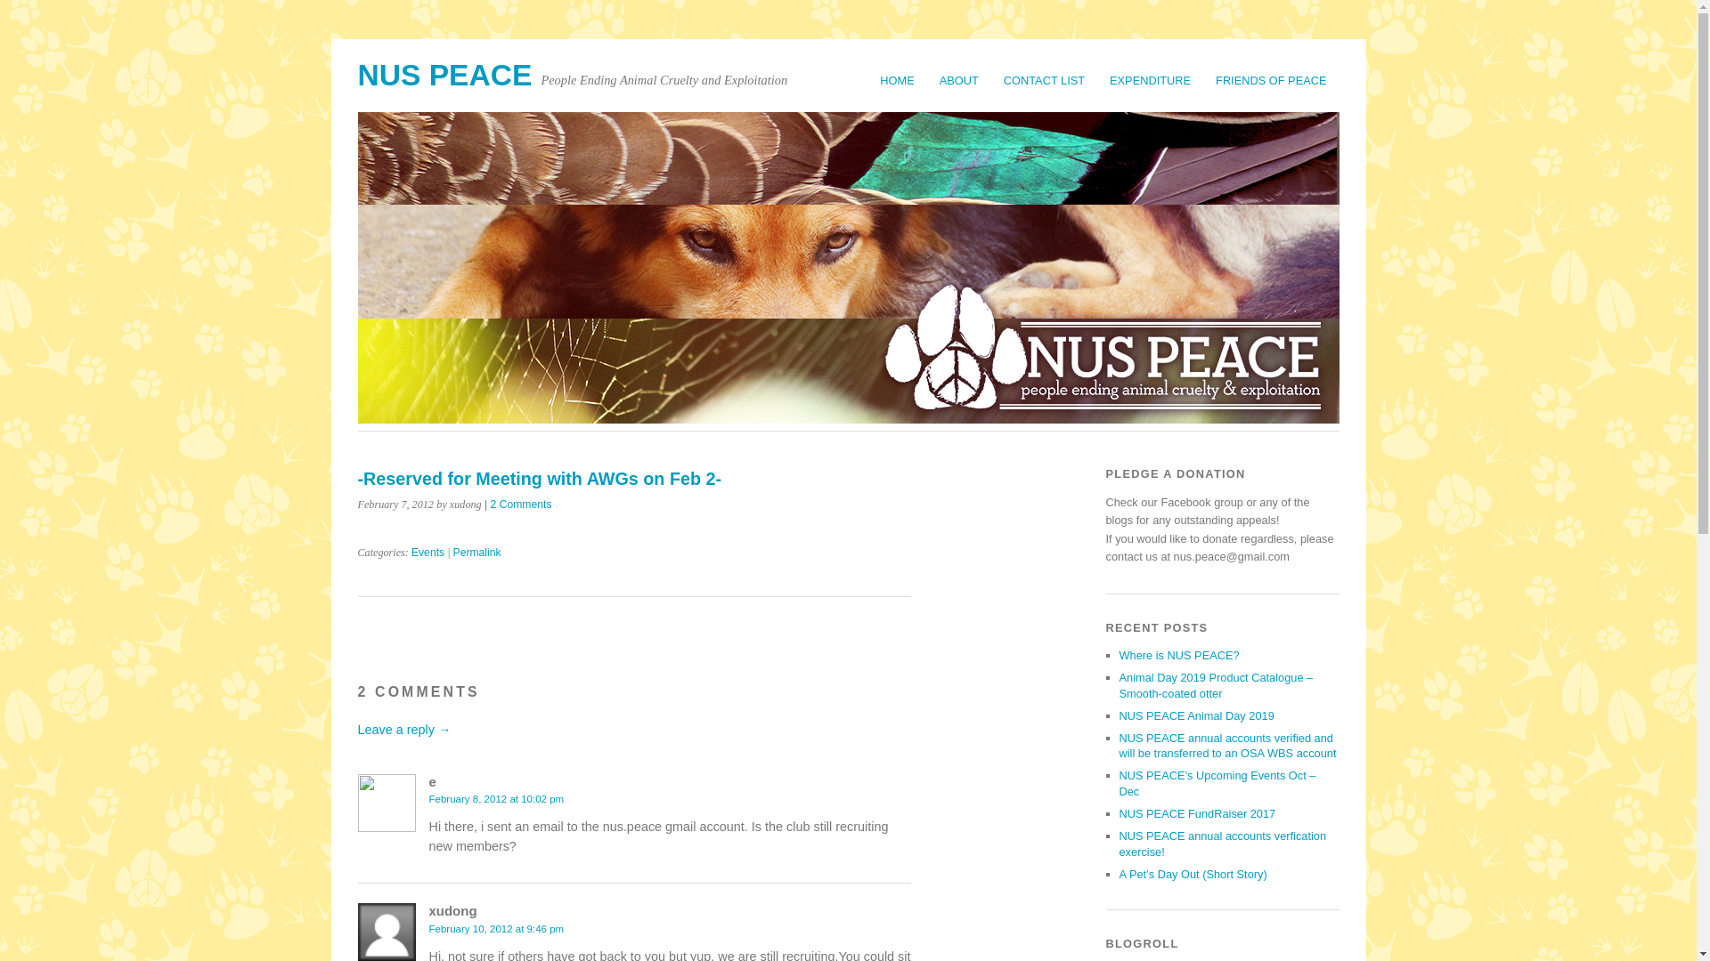  What do you see at coordinates (1197, 813) in the screenshot?
I see `NUS PEACE FundRaiser 2017` at bounding box center [1197, 813].